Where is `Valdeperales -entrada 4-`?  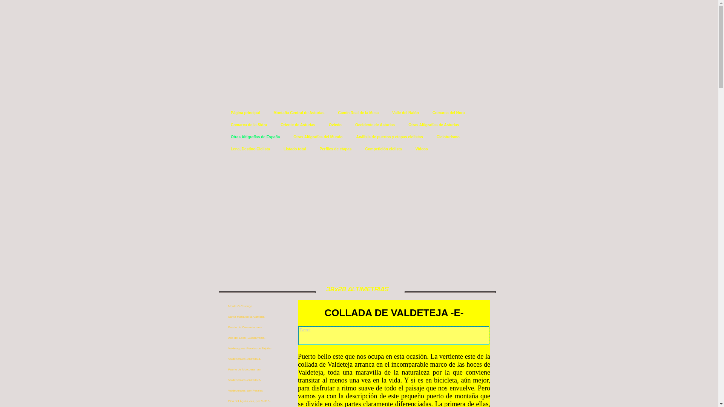 Valdeperales -entrada 4- is located at coordinates (255, 360).